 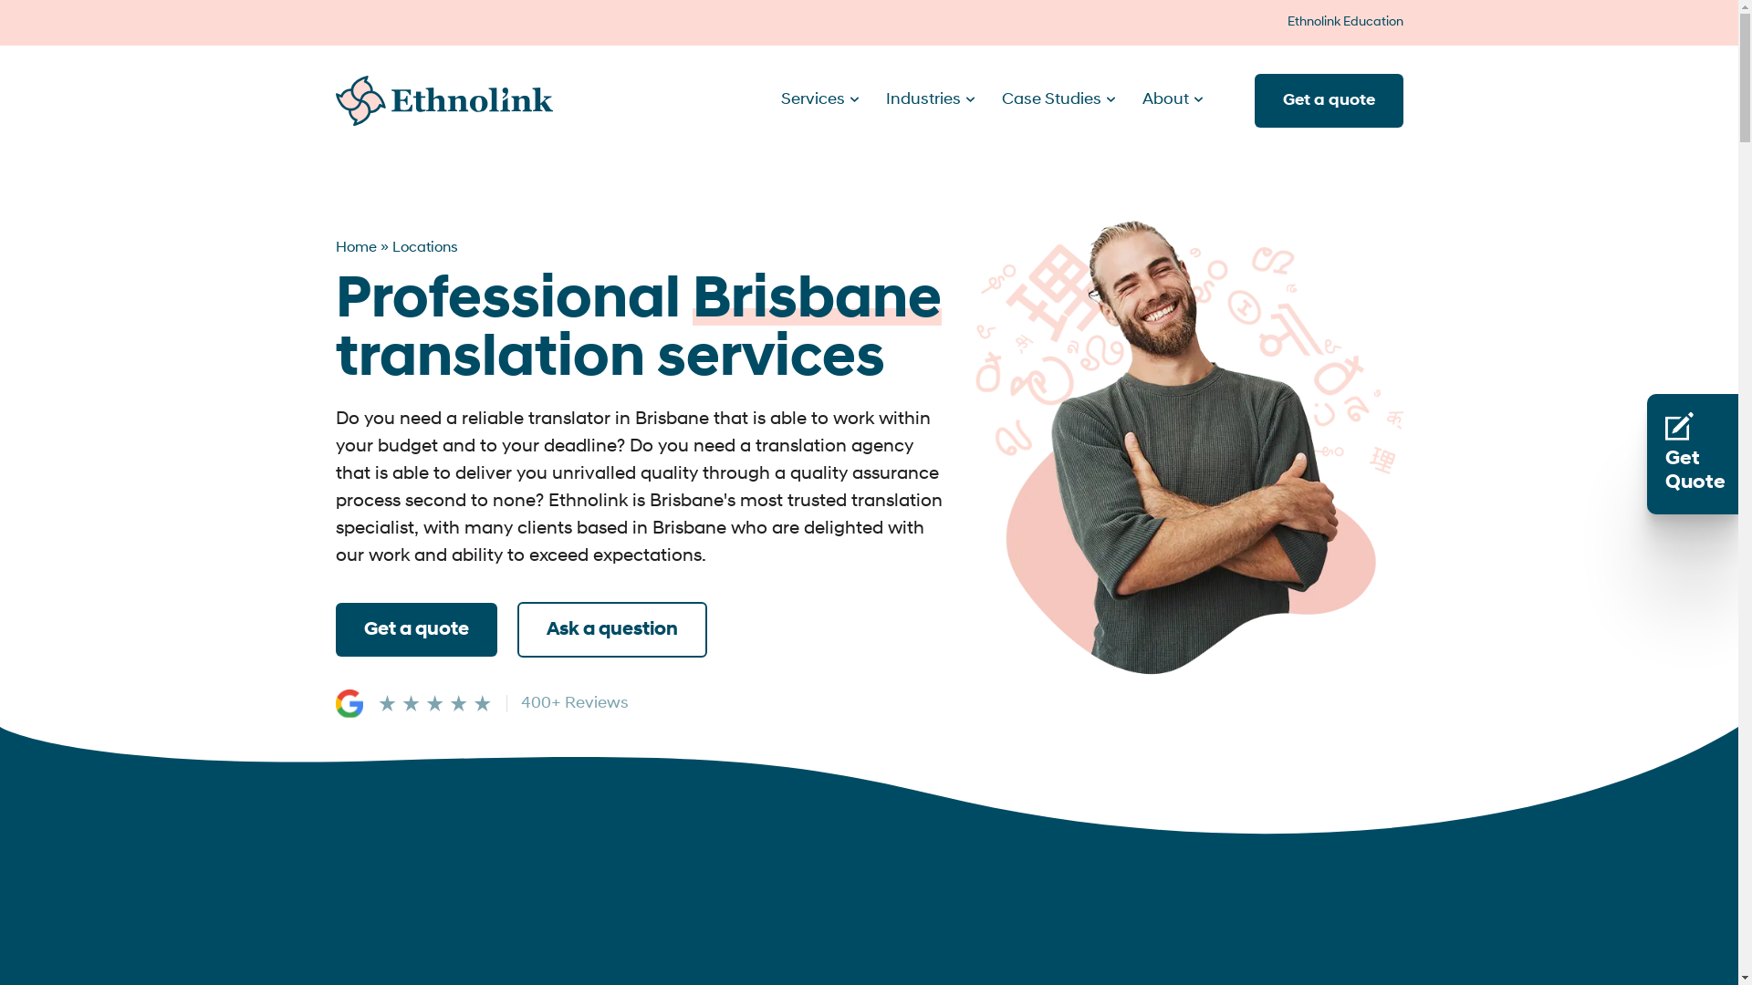 I want to click on Ask a question, so click(x=611, y=629).